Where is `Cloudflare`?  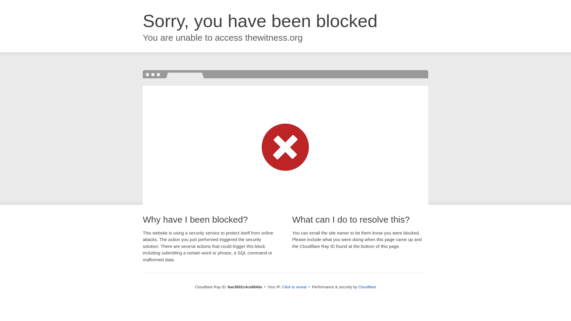 Cloudflare is located at coordinates (367, 287).